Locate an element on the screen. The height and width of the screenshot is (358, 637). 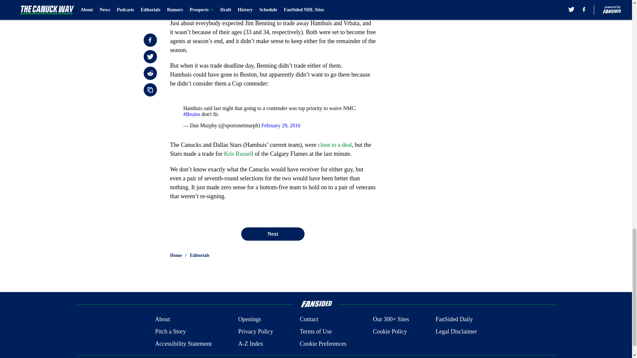
Next is located at coordinates (272, 234).